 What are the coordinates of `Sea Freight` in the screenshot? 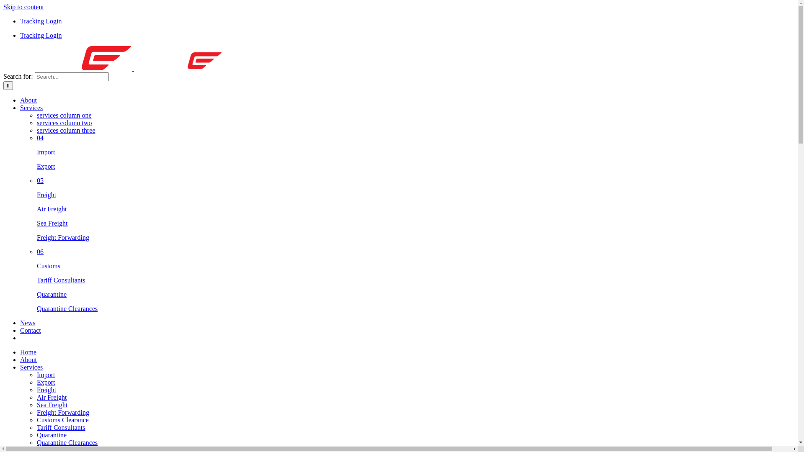 It's located at (52, 405).